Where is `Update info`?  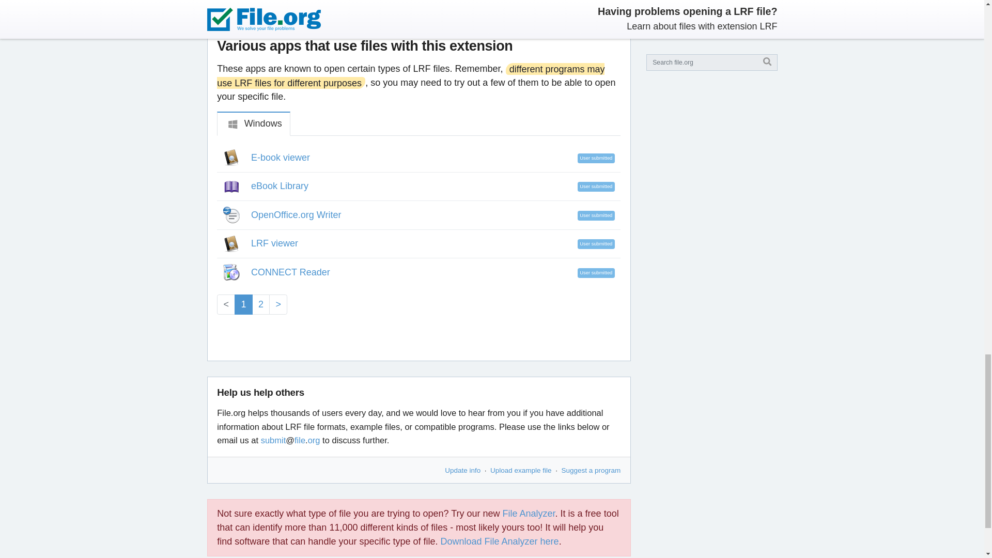
Update info is located at coordinates (462, 470).